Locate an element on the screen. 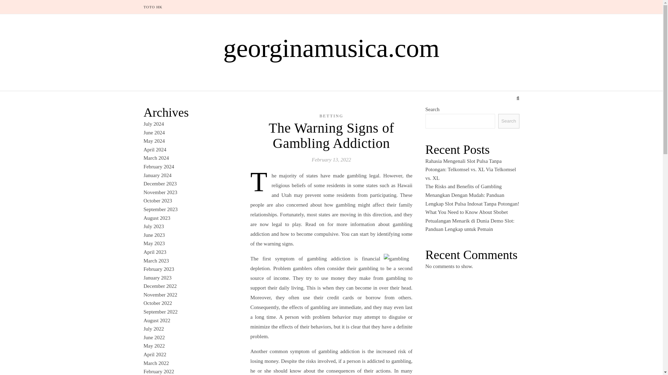 This screenshot has width=668, height=375. June 2022 is located at coordinates (154, 337).